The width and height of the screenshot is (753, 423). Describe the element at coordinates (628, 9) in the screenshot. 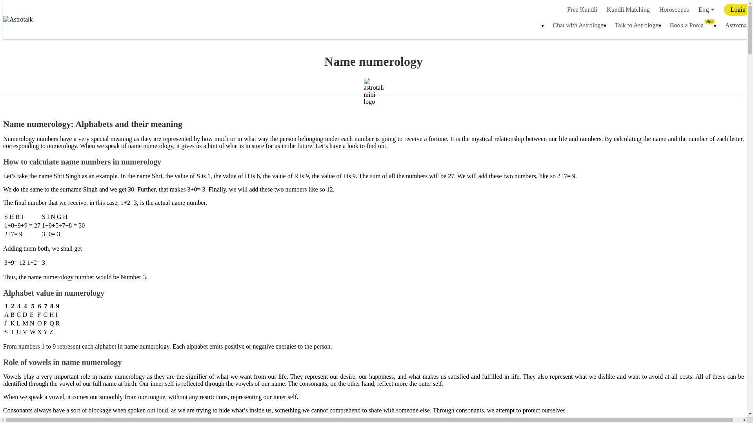

I see `Kundli Matching` at that location.